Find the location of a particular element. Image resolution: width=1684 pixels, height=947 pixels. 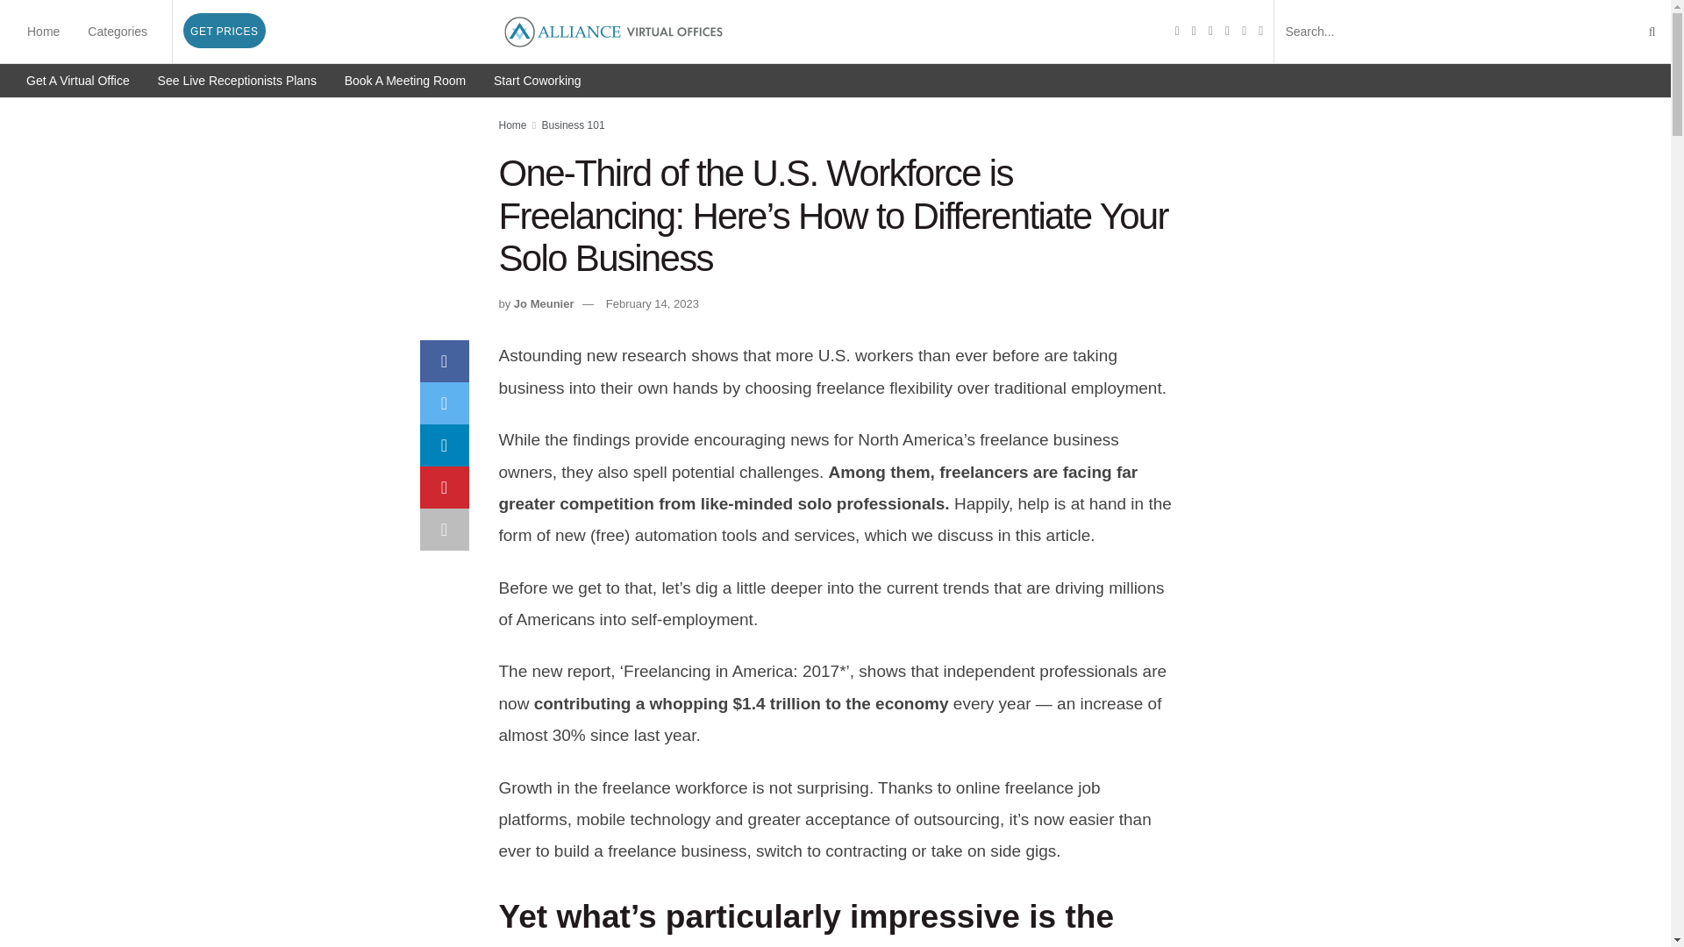

Book A Meeting Room is located at coordinates (405, 81).